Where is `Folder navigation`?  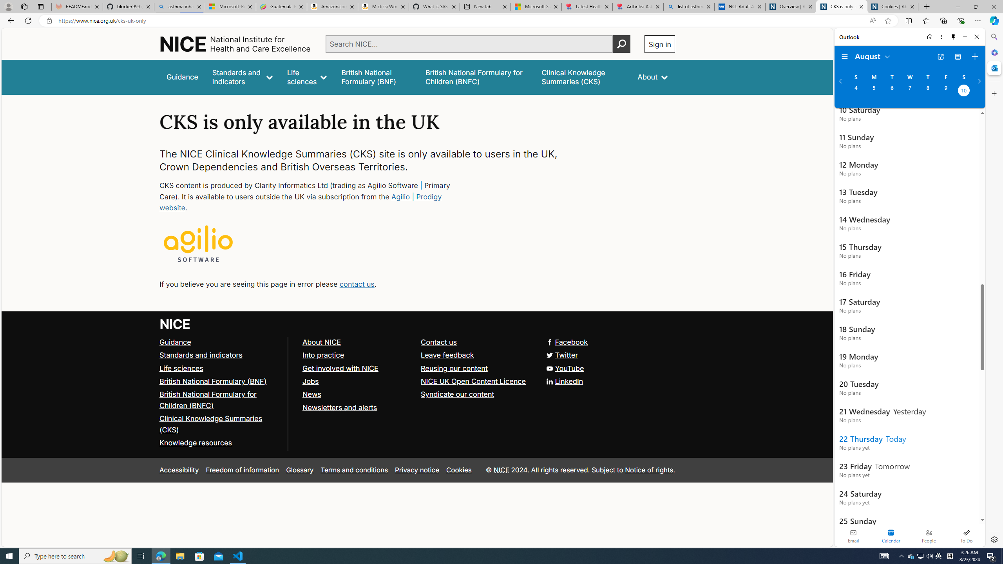 Folder navigation is located at coordinates (845, 57).